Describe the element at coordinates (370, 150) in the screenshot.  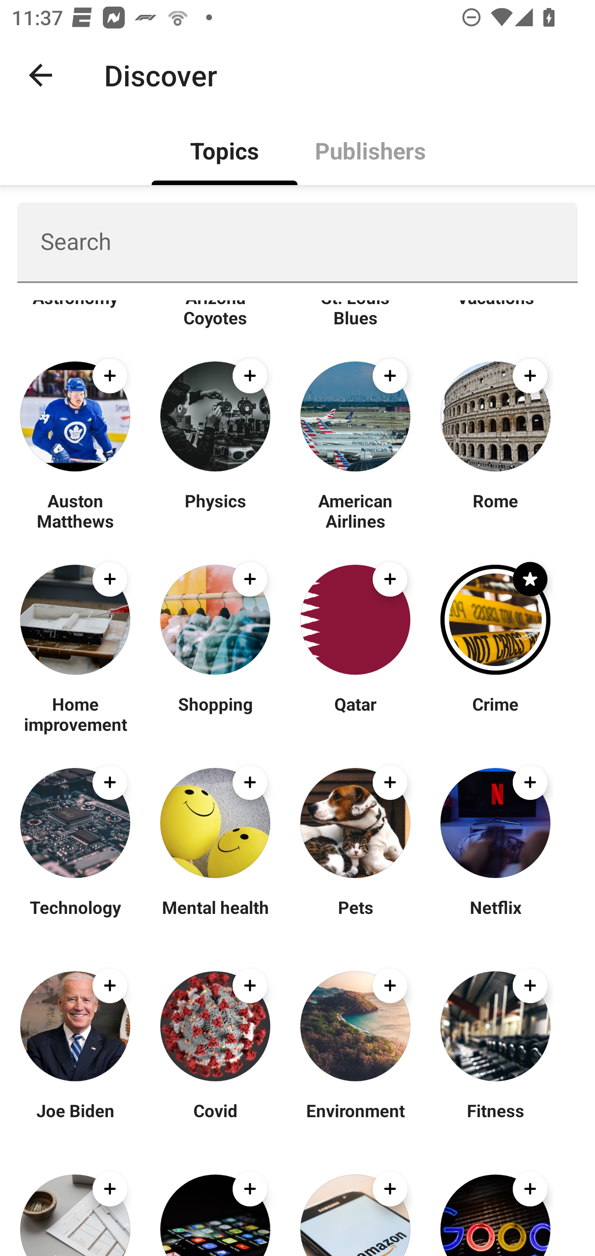
I see `Publishers` at that location.